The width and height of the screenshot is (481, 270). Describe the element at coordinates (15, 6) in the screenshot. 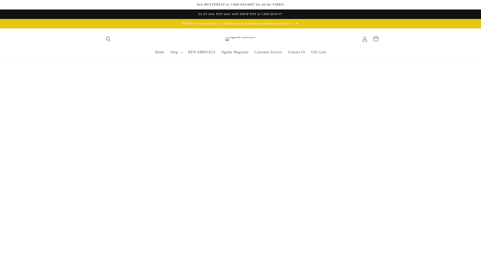

I see `Skip to content` at that location.